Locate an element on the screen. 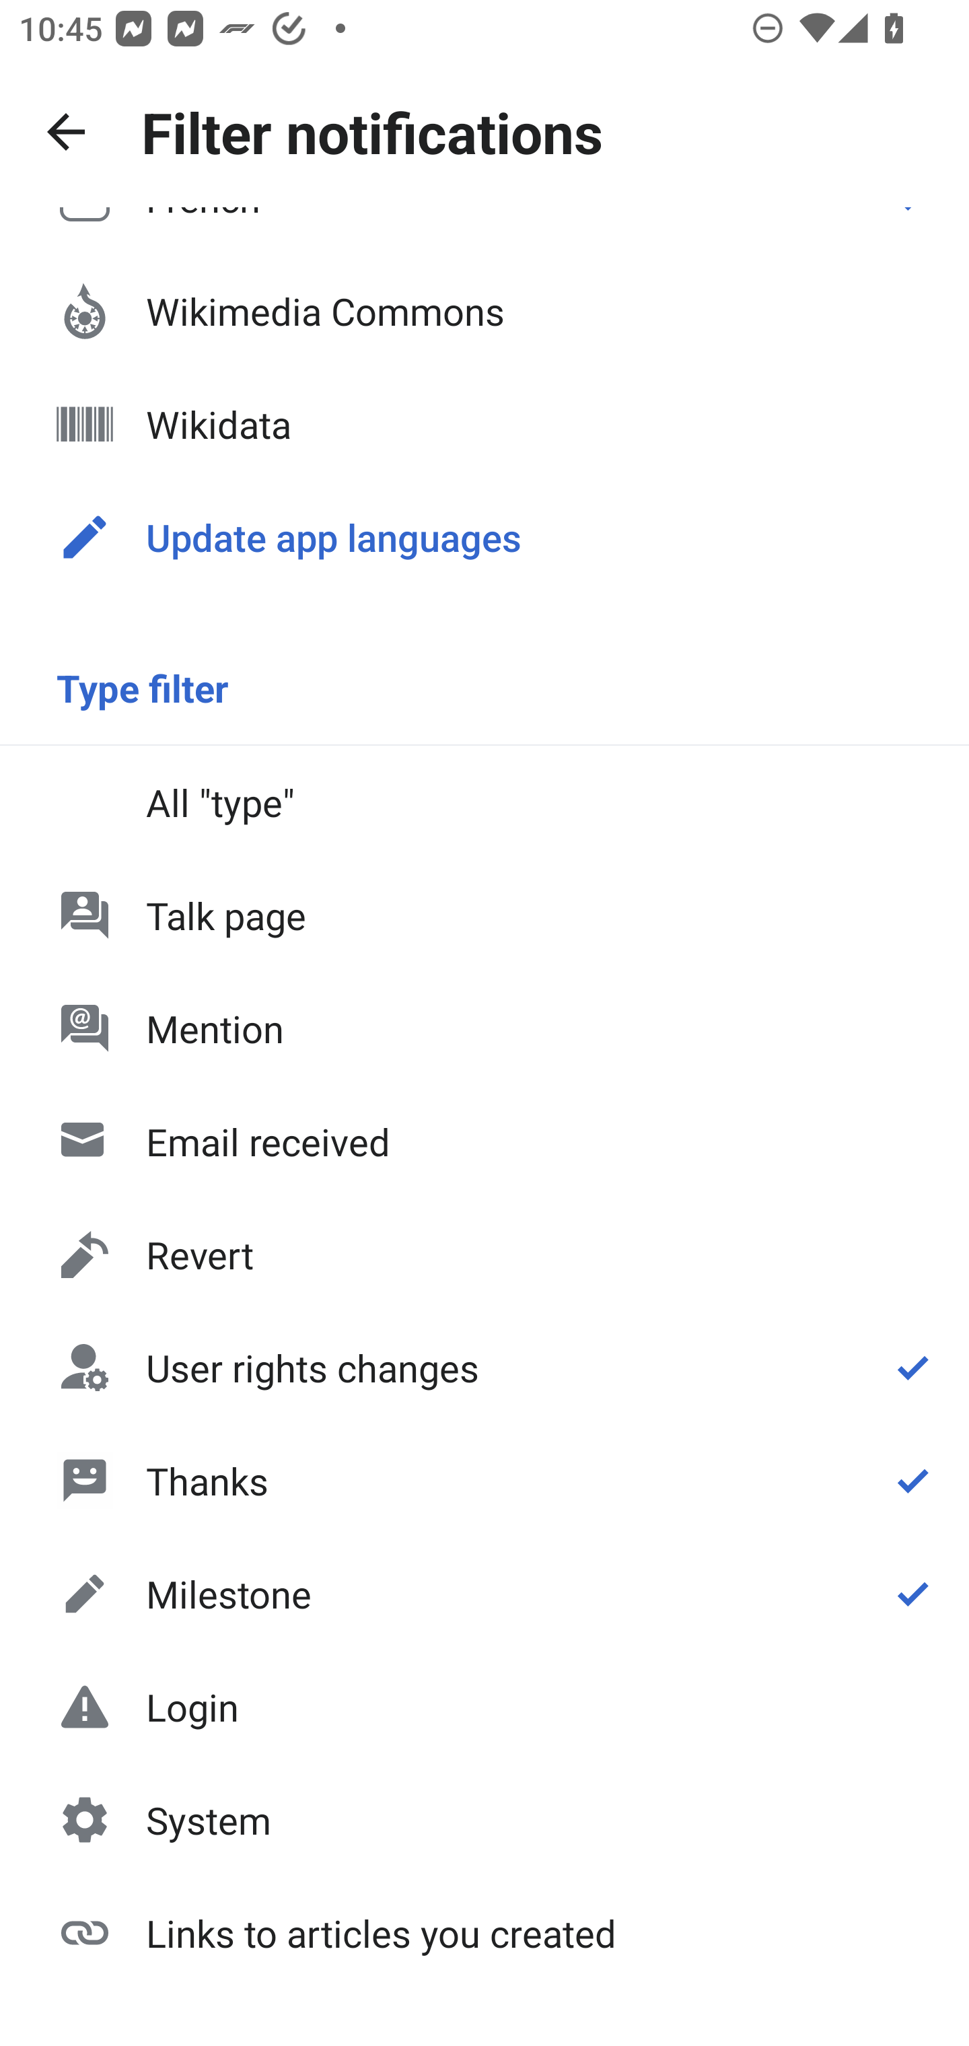  Revert is located at coordinates (485, 1255).